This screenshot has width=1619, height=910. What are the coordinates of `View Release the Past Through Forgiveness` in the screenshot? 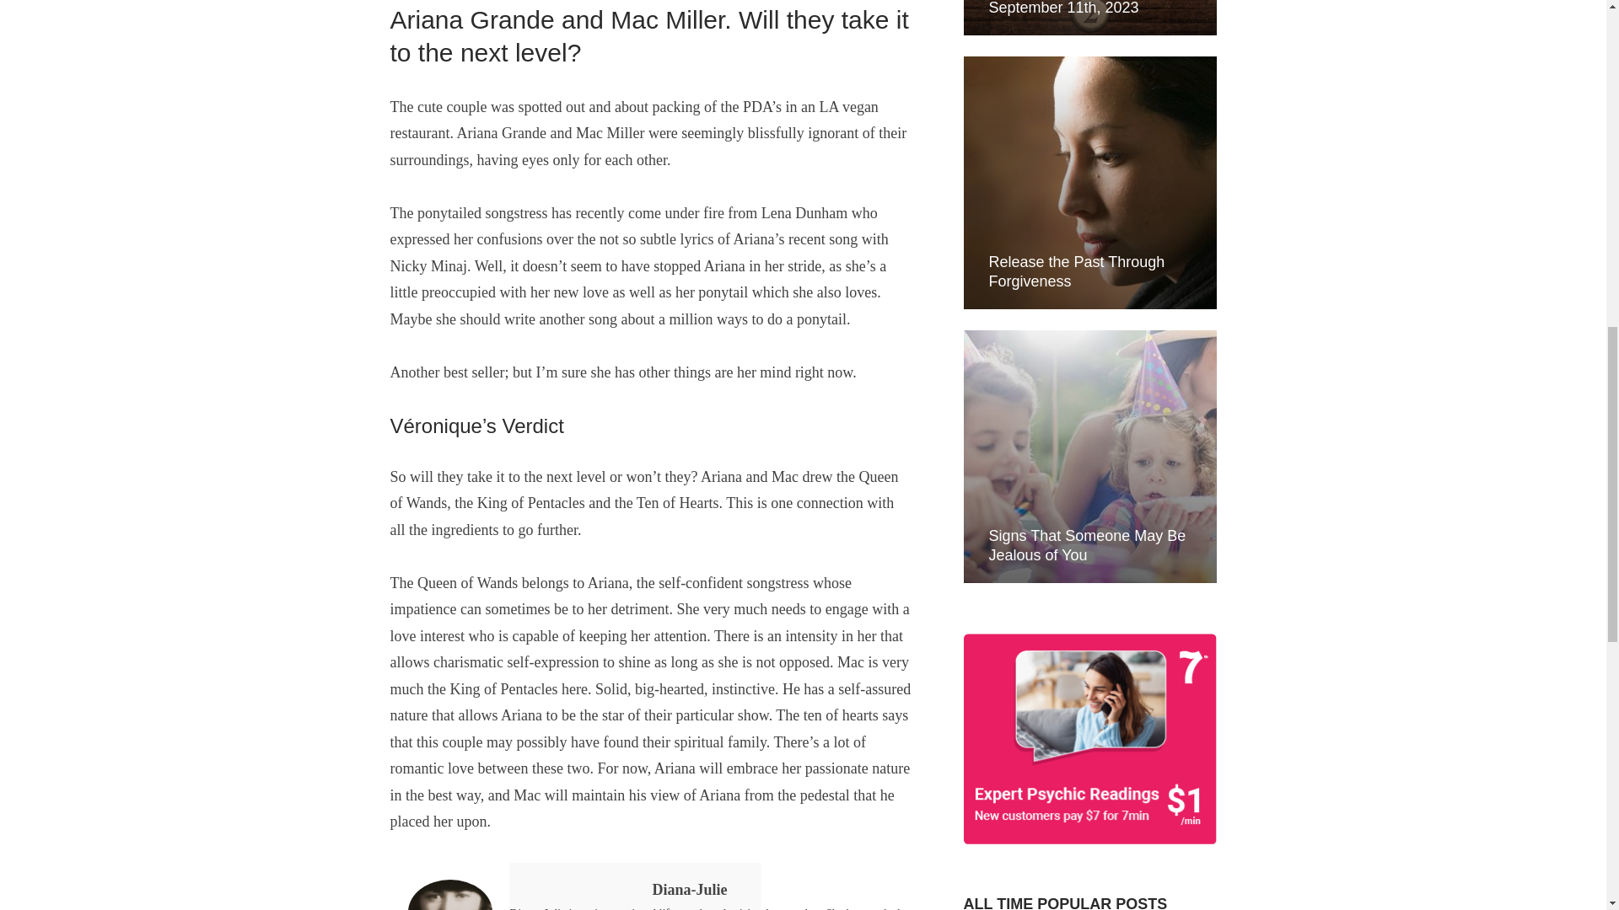 It's located at (1076, 271).